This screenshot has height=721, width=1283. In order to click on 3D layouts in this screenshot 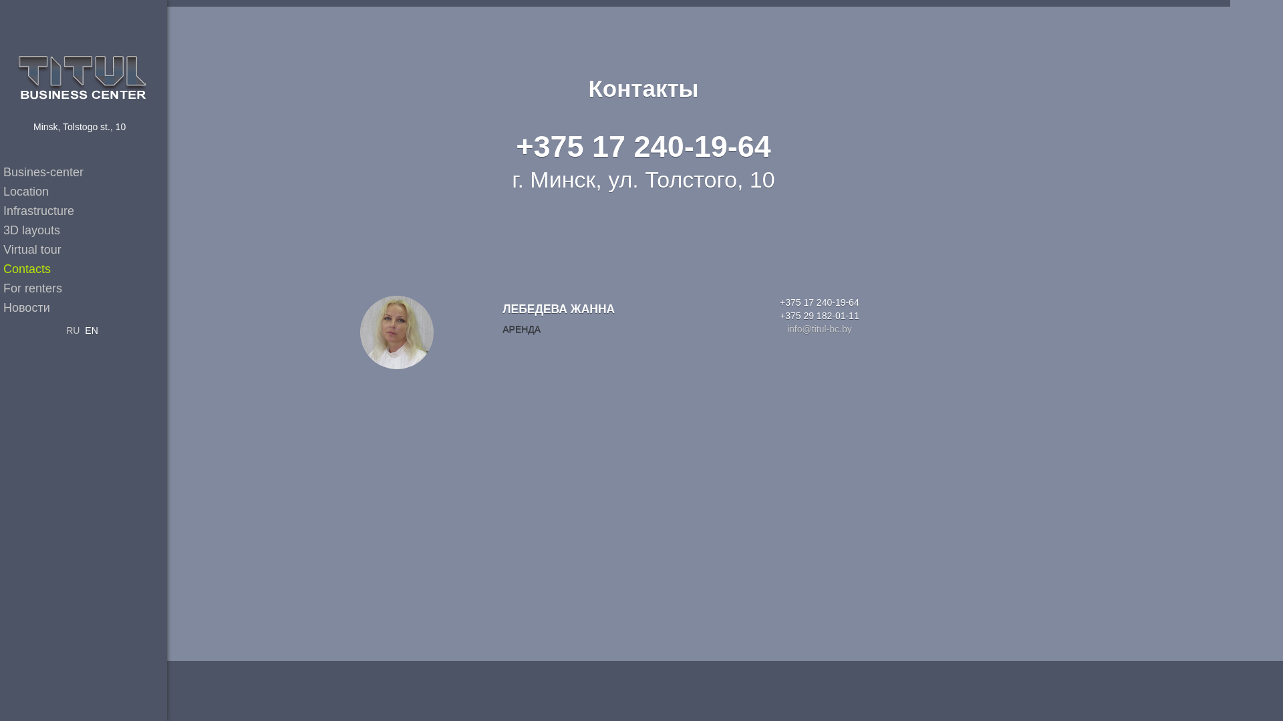, I will do `click(86, 231)`.